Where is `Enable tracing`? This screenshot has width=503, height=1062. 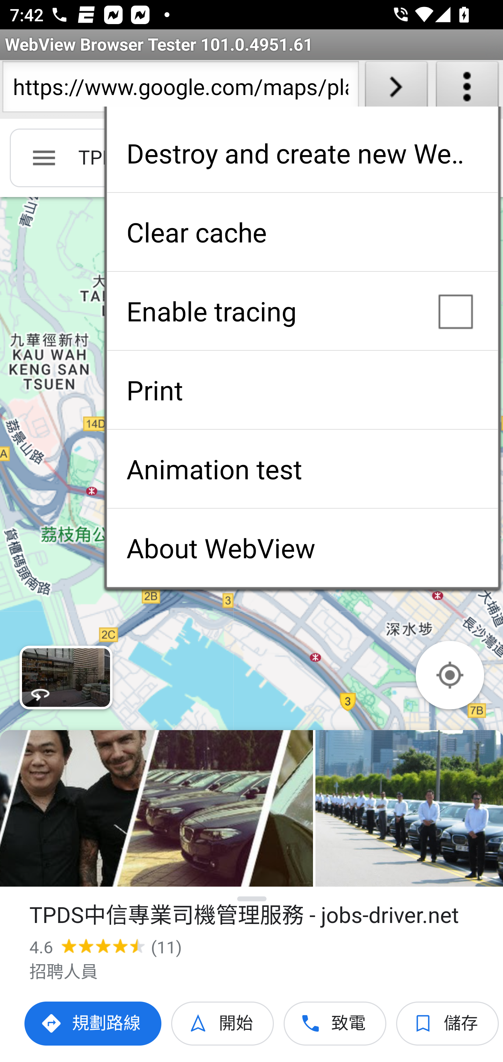 Enable tracing is located at coordinates (302, 311).